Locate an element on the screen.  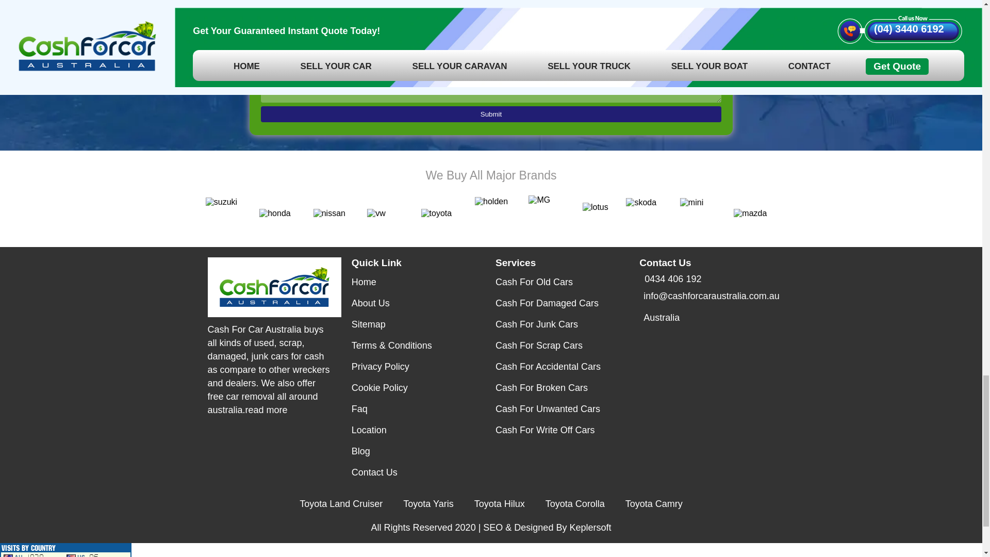
Please type a number is located at coordinates (608, 2).